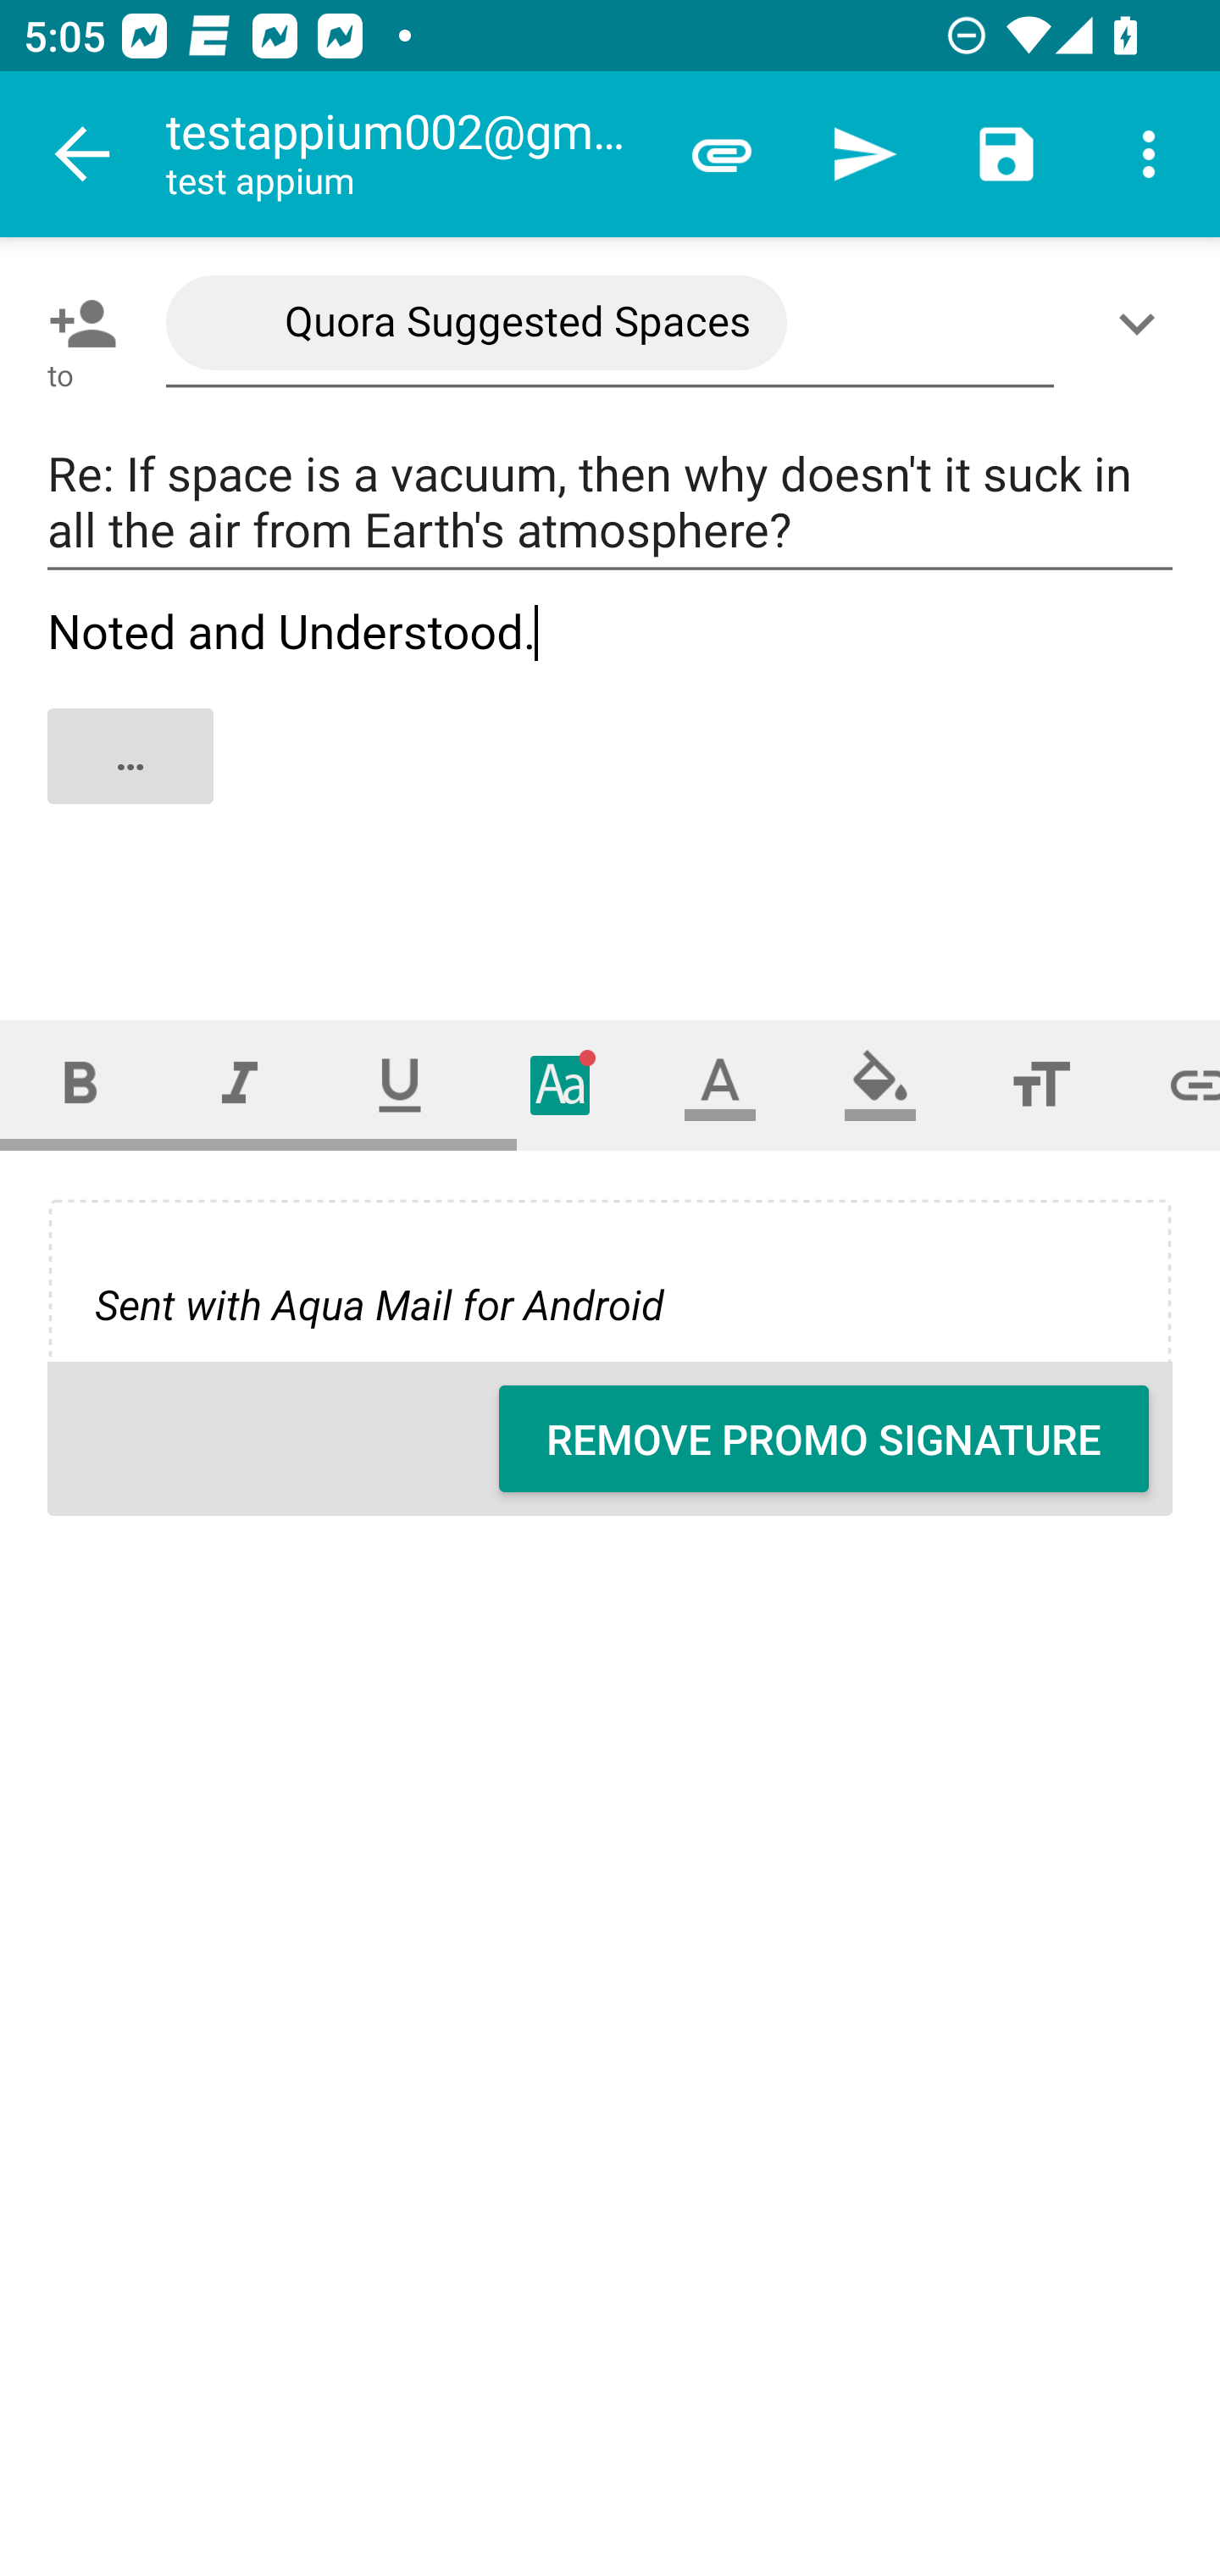  I want to click on Italic, so click(239, 1085).